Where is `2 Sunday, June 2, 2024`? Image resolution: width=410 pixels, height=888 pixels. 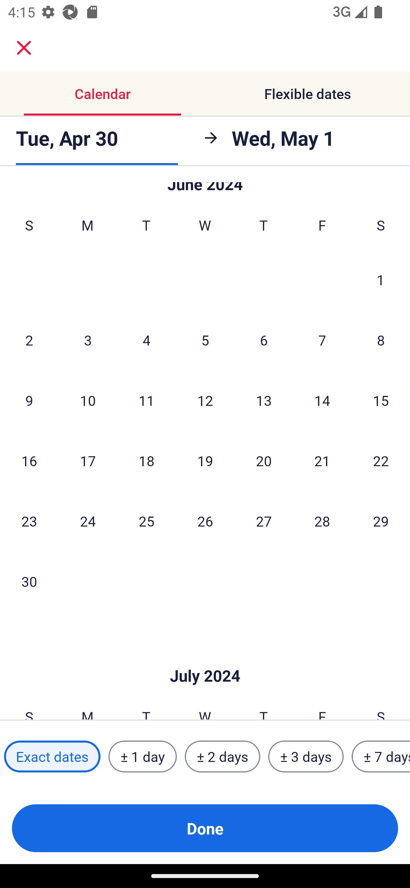 2 Sunday, June 2, 2024 is located at coordinates (29, 340).